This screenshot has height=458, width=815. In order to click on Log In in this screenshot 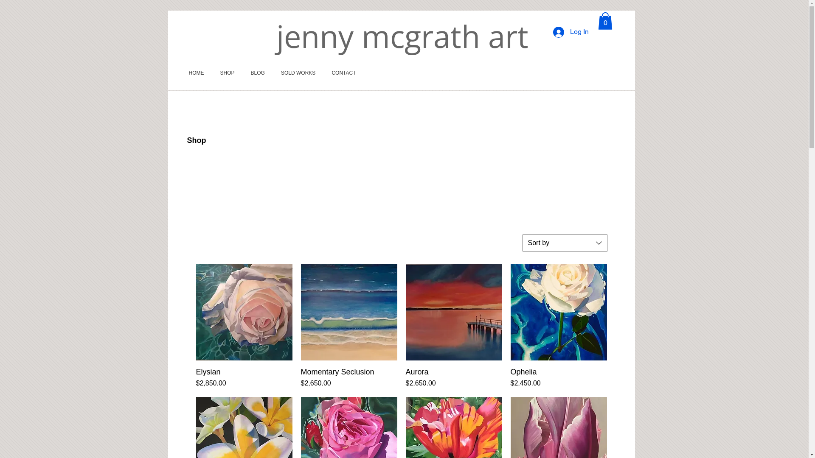, I will do `click(570, 32)`.